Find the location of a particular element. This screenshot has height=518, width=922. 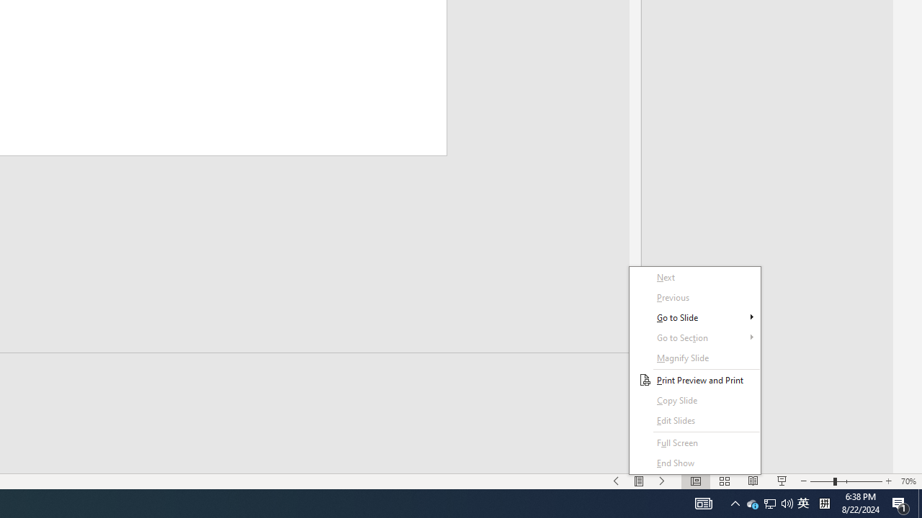

Copy Slide is located at coordinates (694, 371).